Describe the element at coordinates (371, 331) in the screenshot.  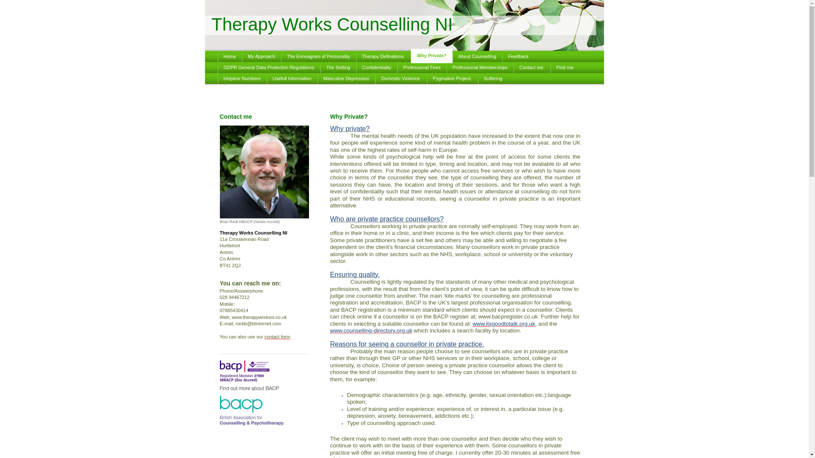
I see `www.counselling-directory.org.uk` at that location.